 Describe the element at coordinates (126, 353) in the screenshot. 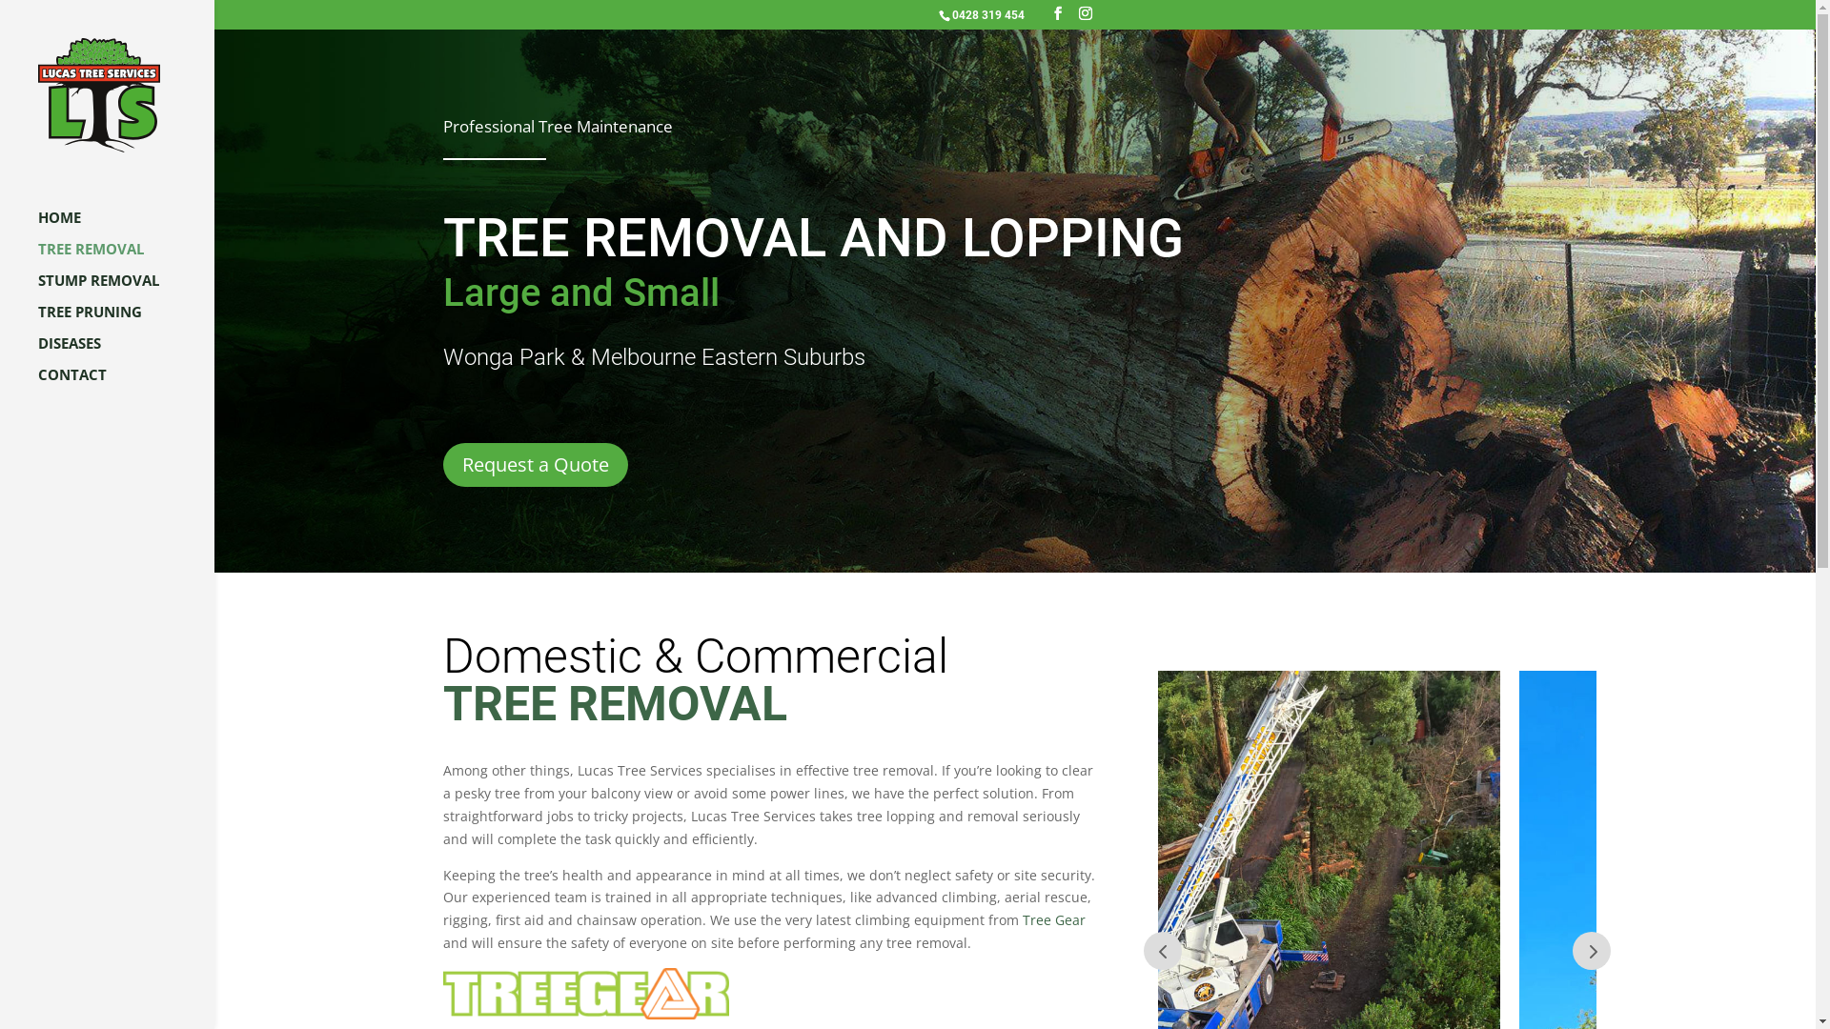

I see `DISEASES` at that location.